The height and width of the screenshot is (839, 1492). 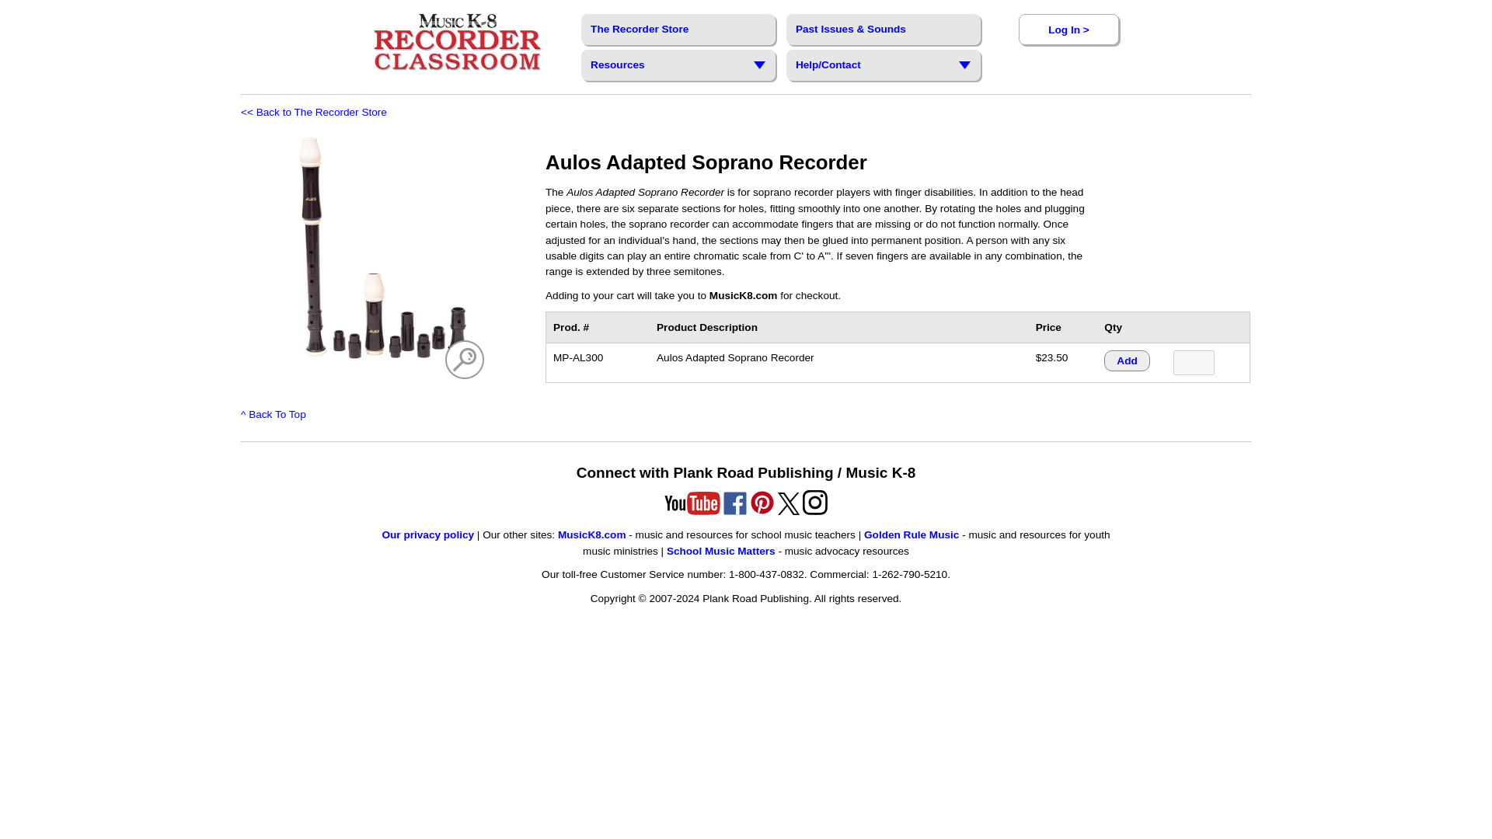 I want to click on MusicK8.com, so click(x=592, y=534).